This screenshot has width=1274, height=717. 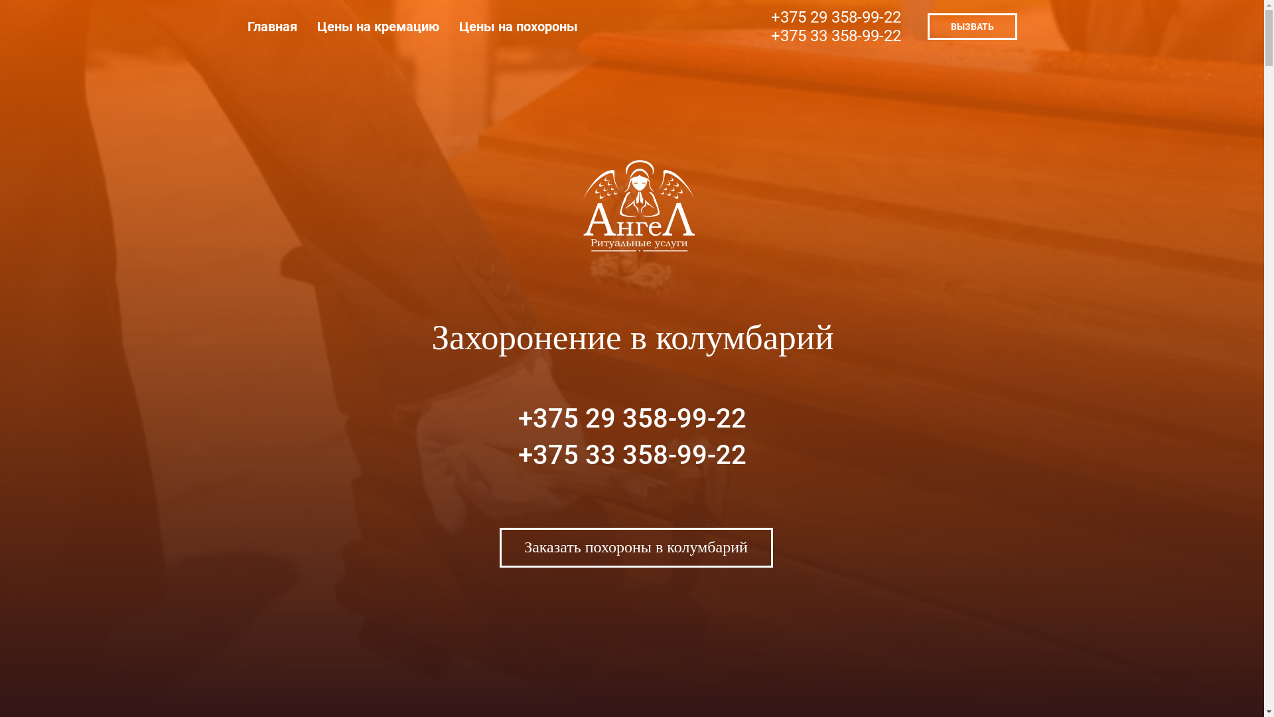 What do you see at coordinates (632, 418) in the screenshot?
I see `+375 29 358-99-22` at bounding box center [632, 418].